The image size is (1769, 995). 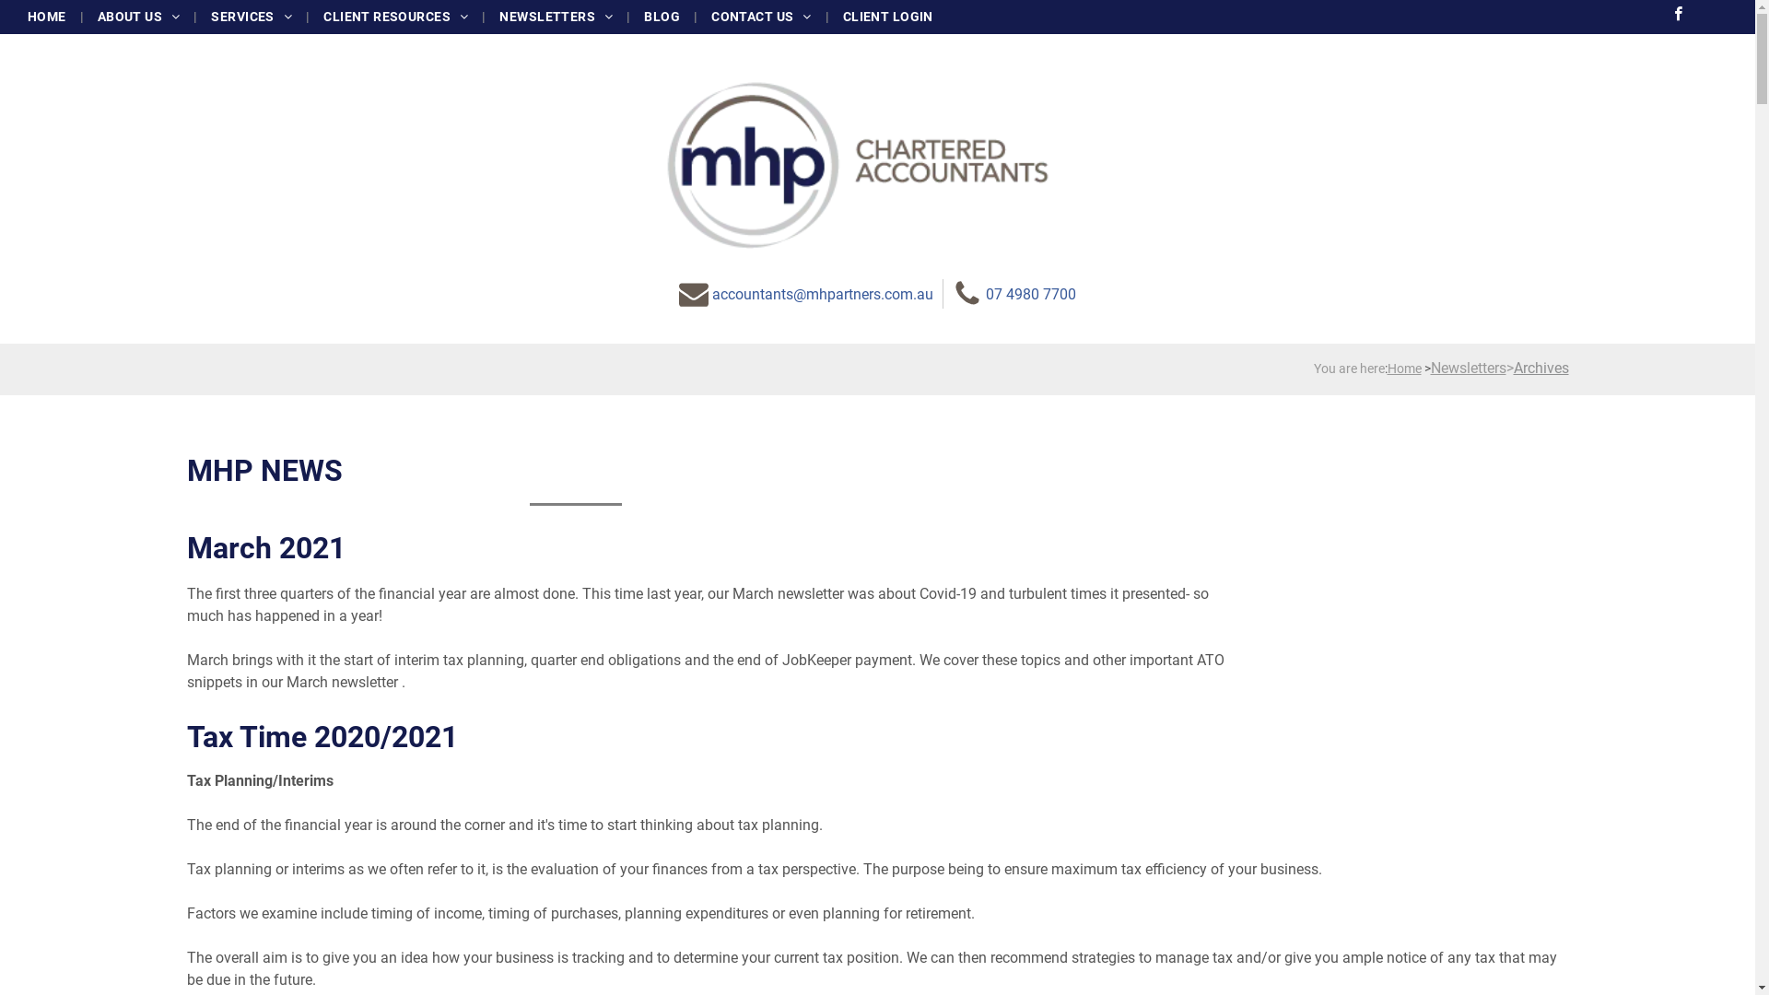 I want to click on Archives, so click(x=1541, y=369).